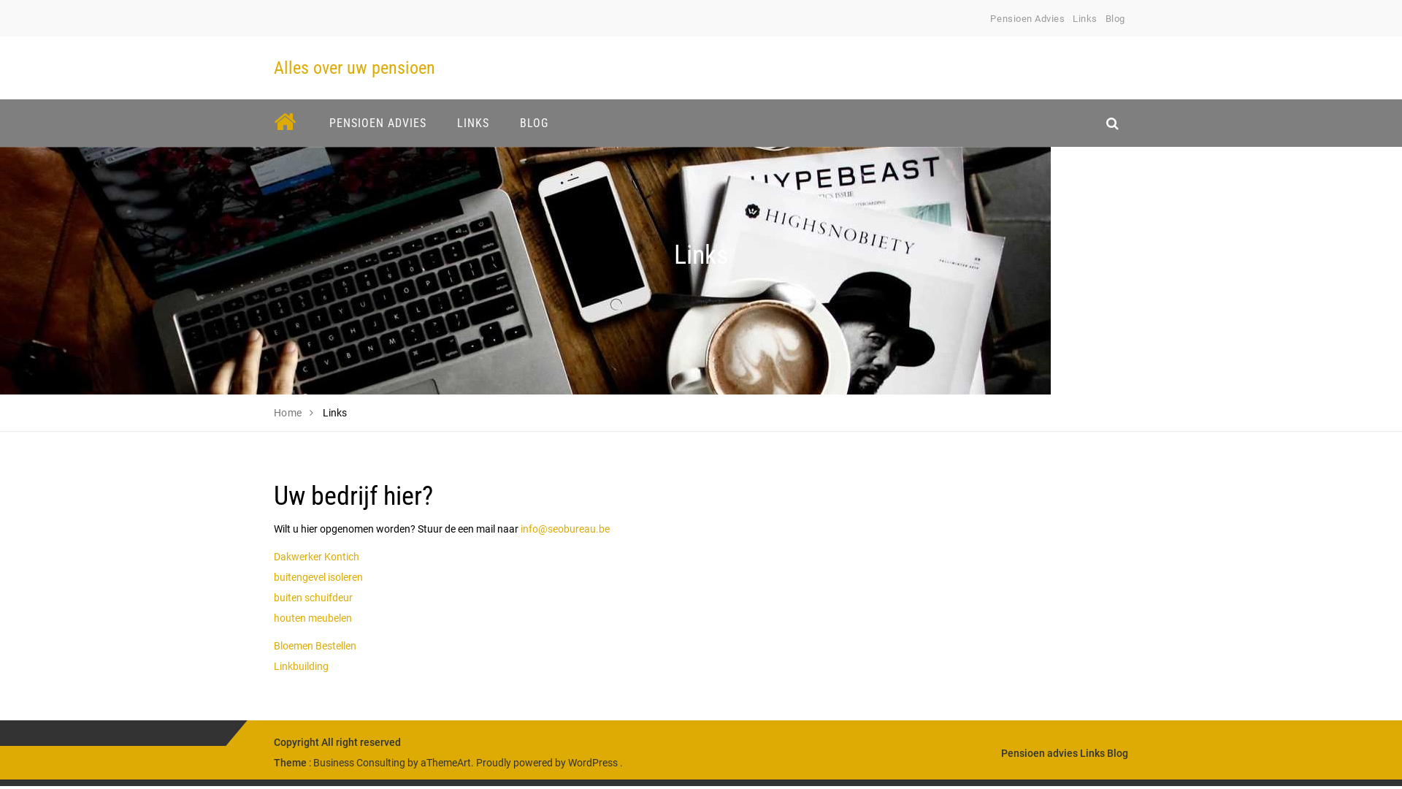  What do you see at coordinates (1085, 19) in the screenshot?
I see `Links` at bounding box center [1085, 19].